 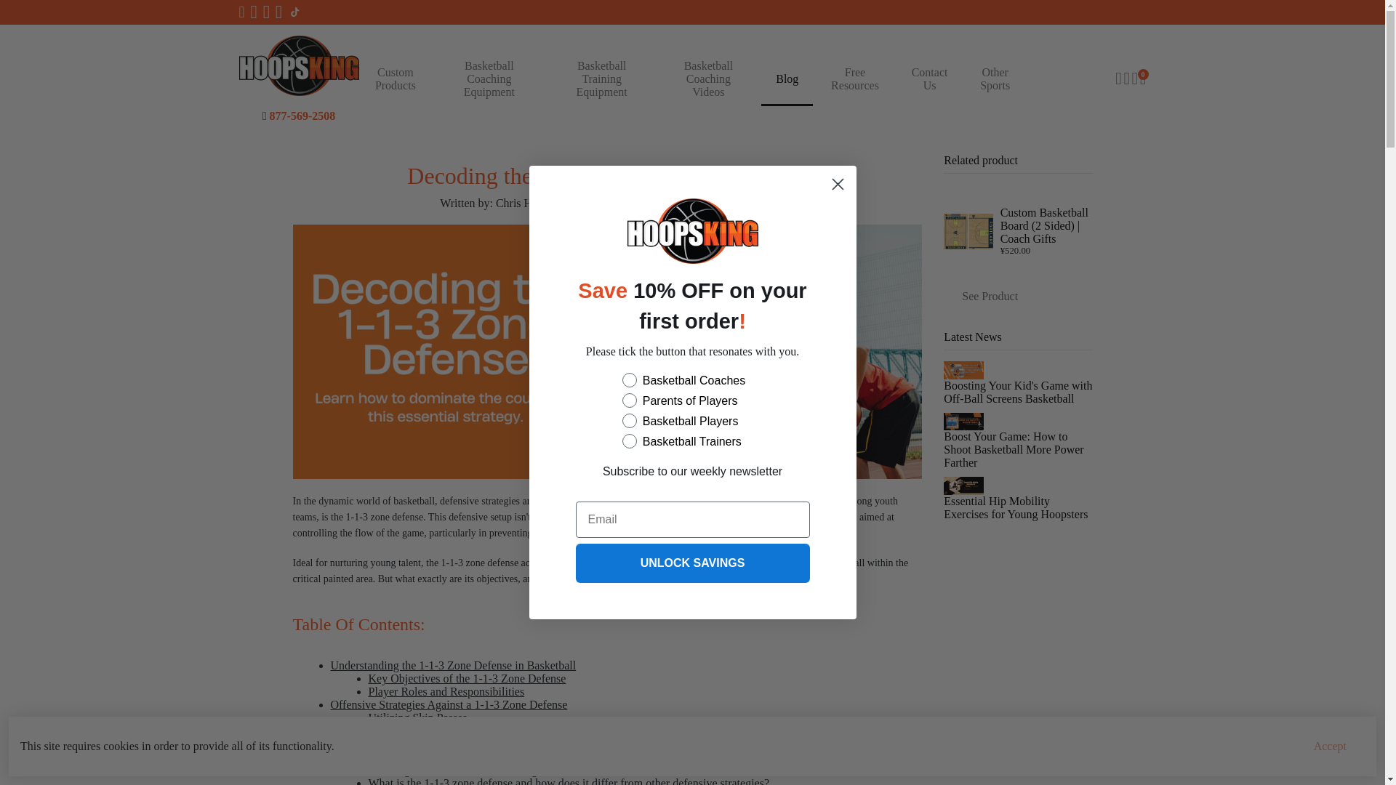 I want to click on Custom Products, so click(x=395, y=78).